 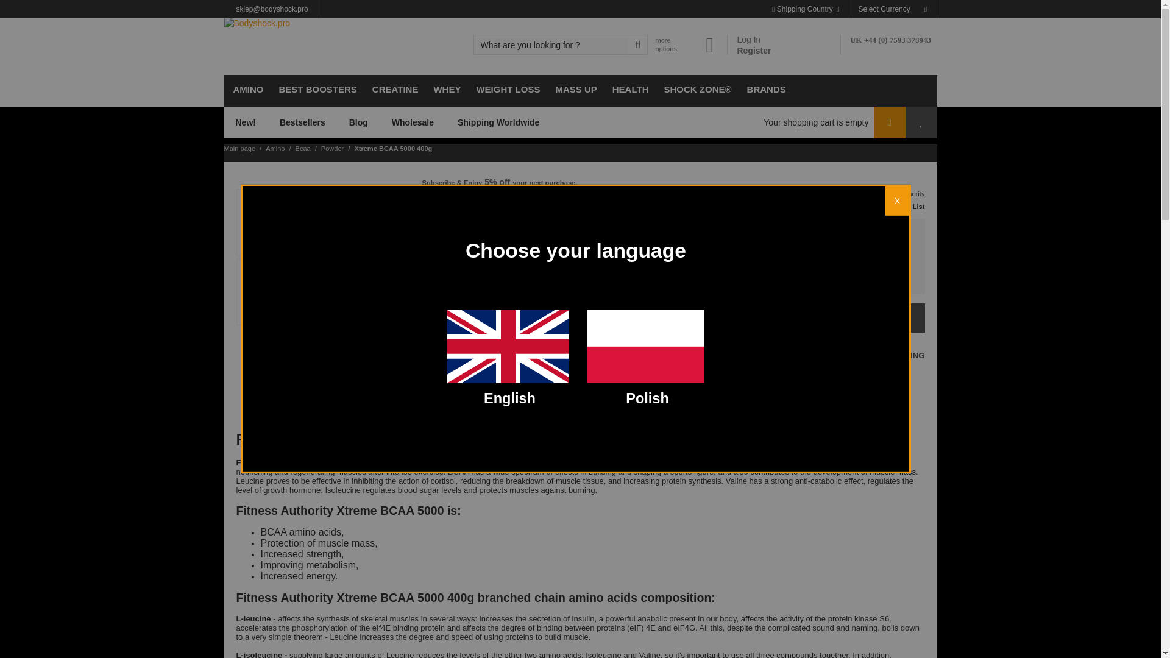 What do you see at coordinates (316, 90) in the screenshot?
I see `Best Boosters` at bounding box center [316, 90].